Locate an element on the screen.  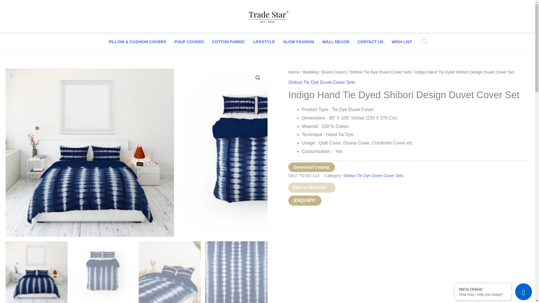
POUF COVERS is located at coordinates (189, 42).